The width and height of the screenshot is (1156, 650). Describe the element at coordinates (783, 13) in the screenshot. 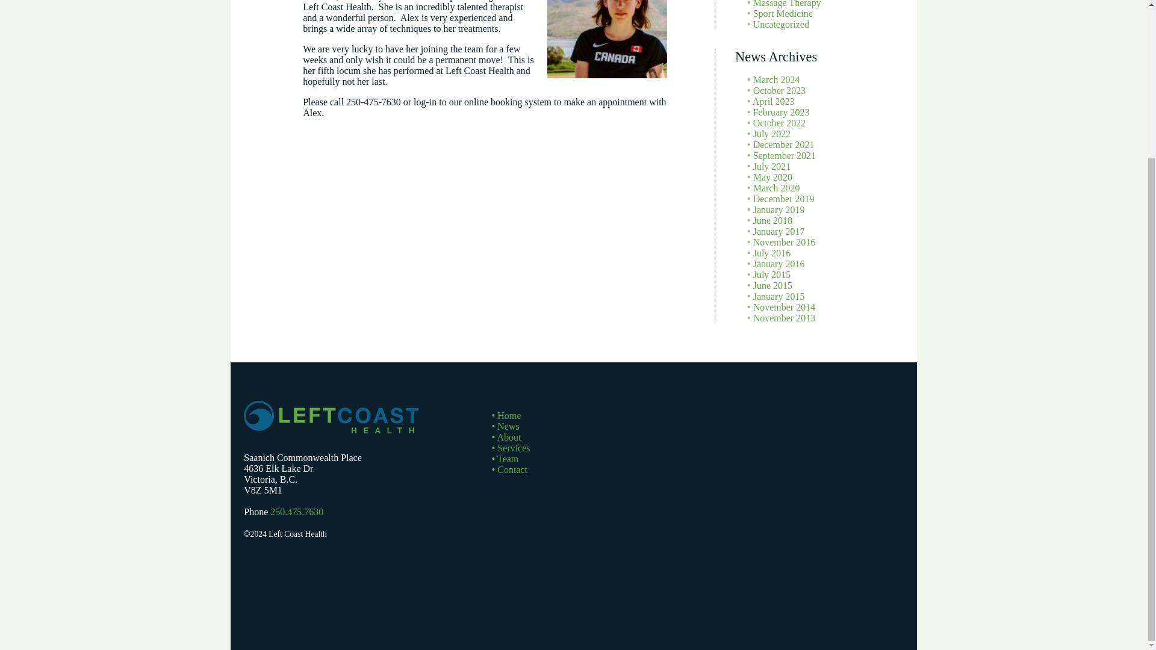

I see `Sport Medicine` at that location.